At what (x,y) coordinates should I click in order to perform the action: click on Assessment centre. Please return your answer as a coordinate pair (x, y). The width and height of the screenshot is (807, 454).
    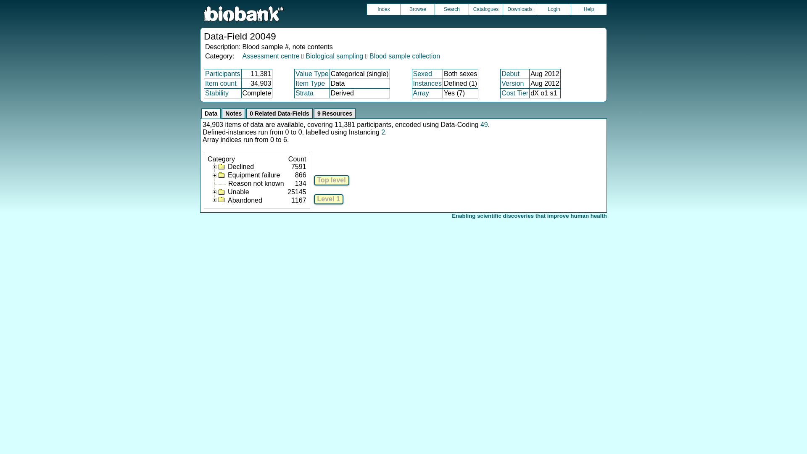
    Looking at the image, I should click on (271, 56).